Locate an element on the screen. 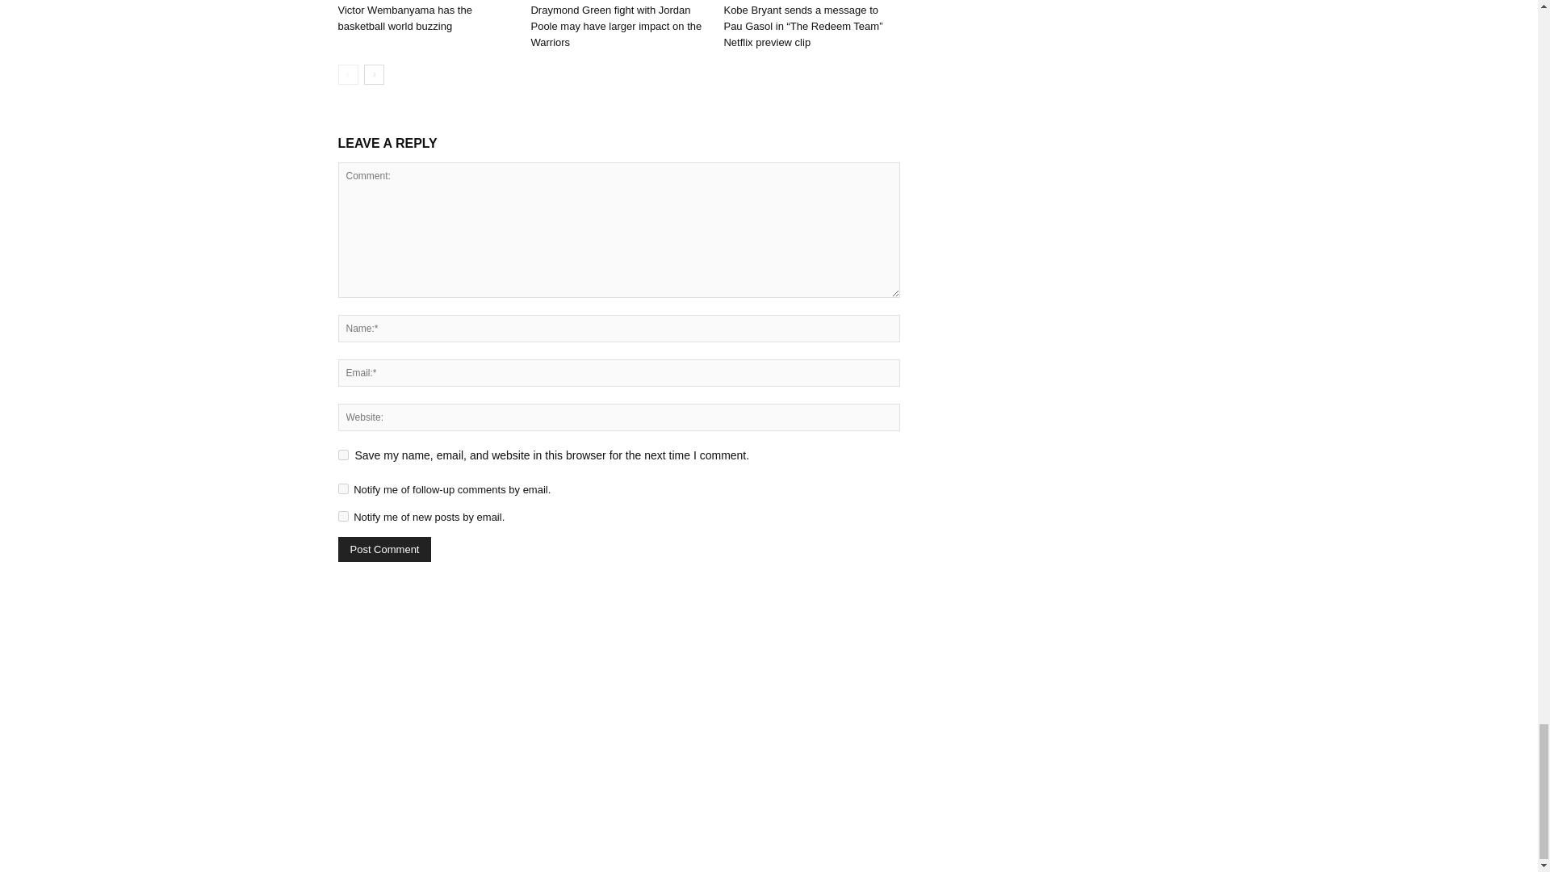 This screenshot has width=1550, height=872. Post Comment is located at coordinates (384, 549).